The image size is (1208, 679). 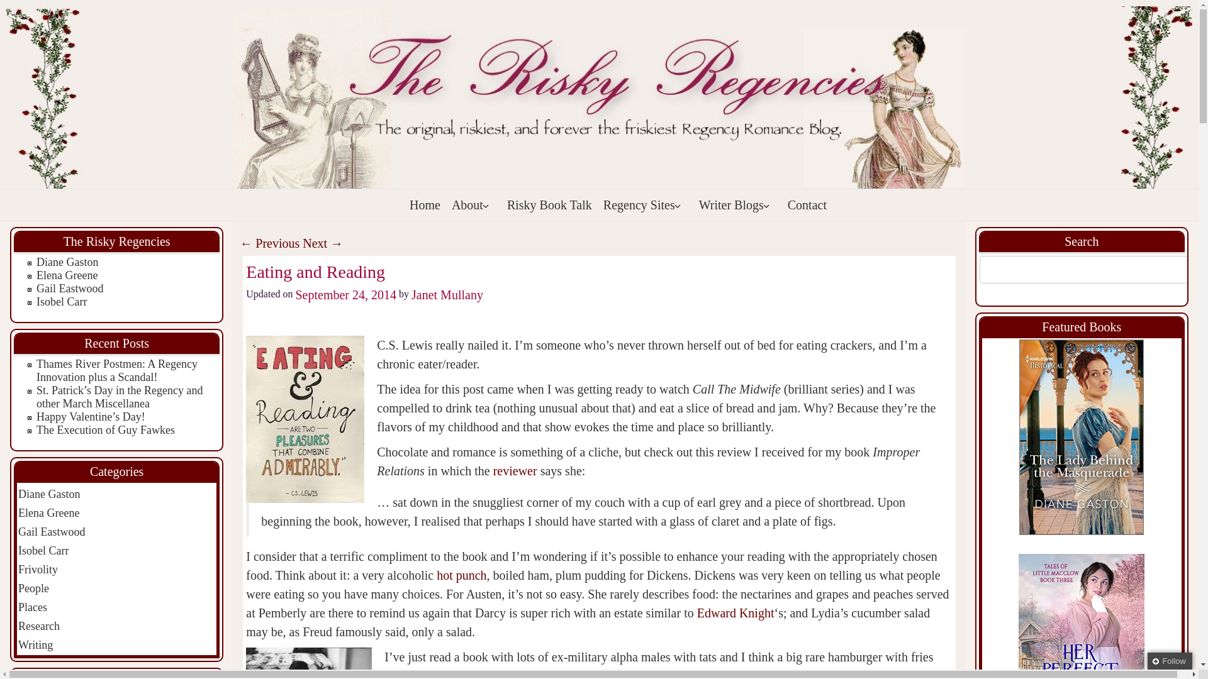 What do you see at coordinates (447, 294) in the screenshot?
I see `View all posts by Janet Mullany` at bounding box center [447, 294].